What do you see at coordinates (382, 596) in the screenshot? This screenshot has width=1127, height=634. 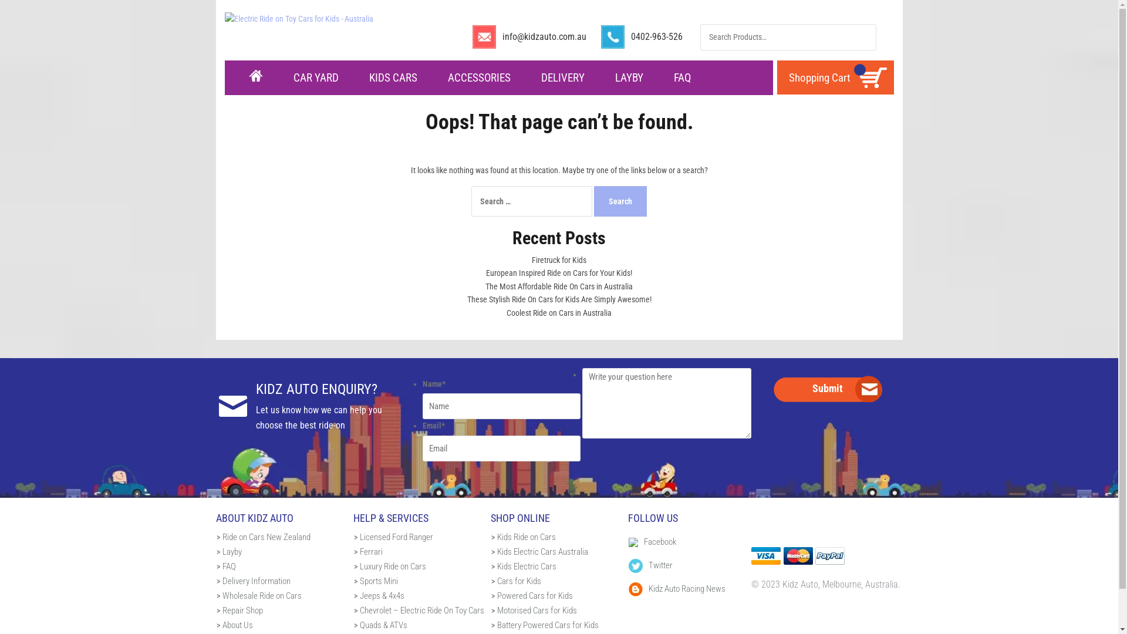 I see `Jeeps & 4x4s` at bounding box center [382, 596].